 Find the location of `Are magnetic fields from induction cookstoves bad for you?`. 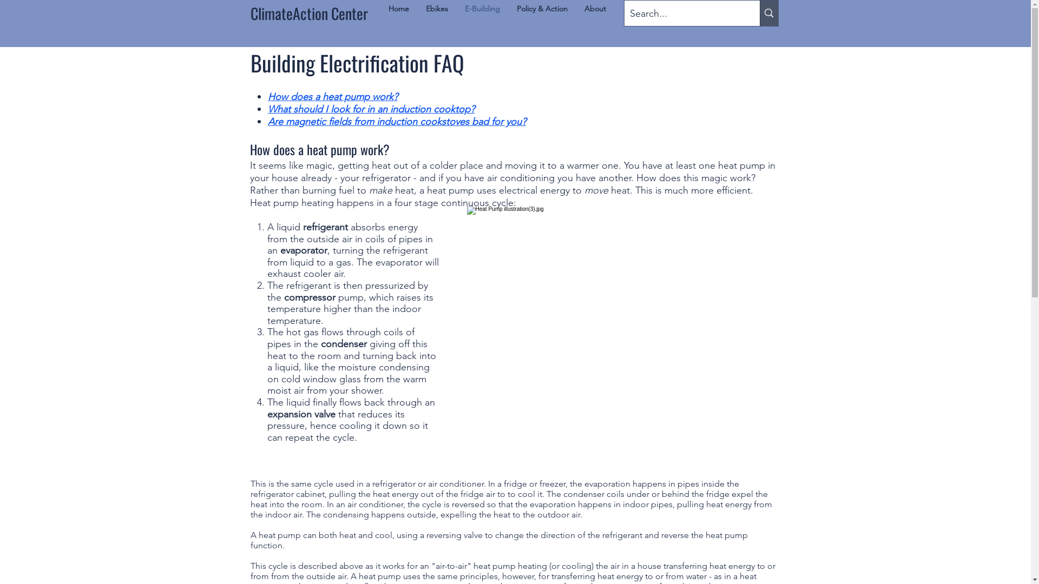

Are magnetic fields from induction cookstoves bad for you? is located at coordinates (397, 121).